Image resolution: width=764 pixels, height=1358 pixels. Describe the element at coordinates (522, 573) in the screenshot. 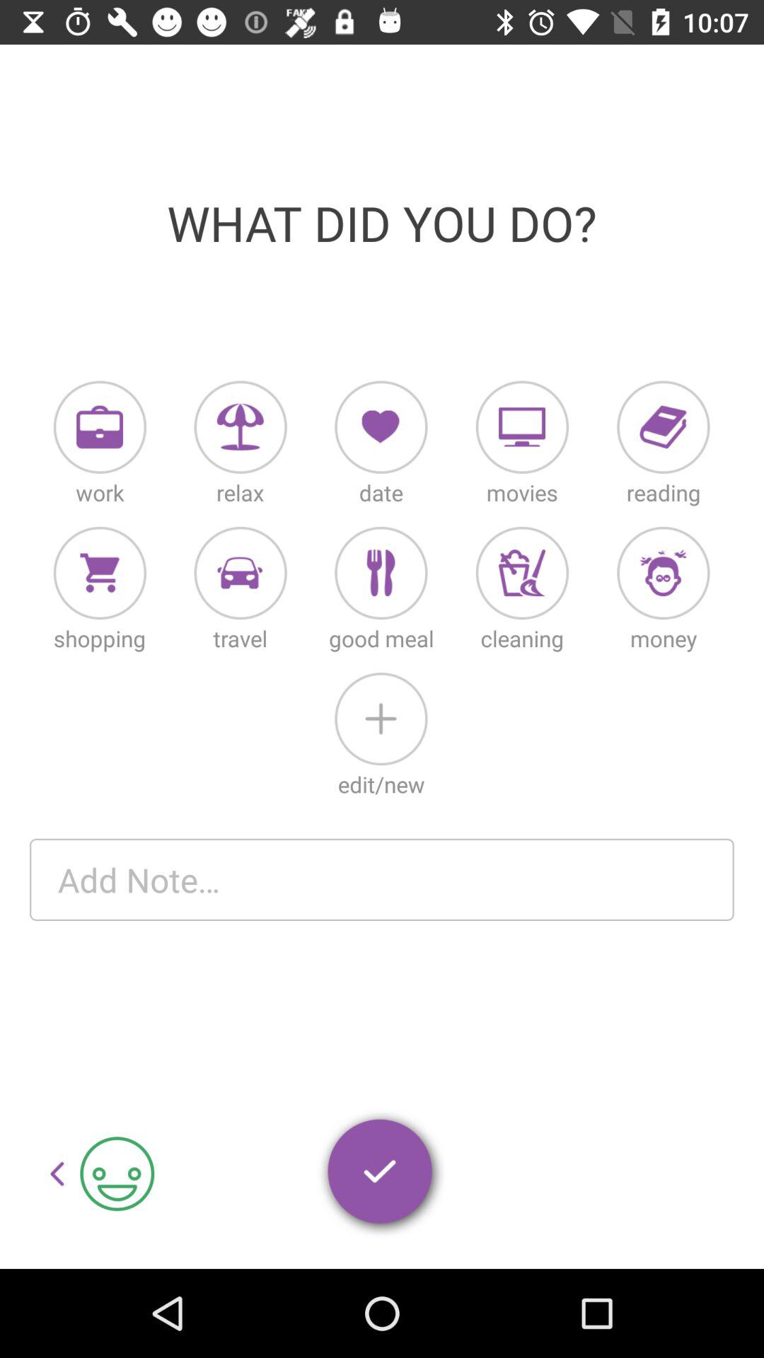

I see `cleaning button` at that location.